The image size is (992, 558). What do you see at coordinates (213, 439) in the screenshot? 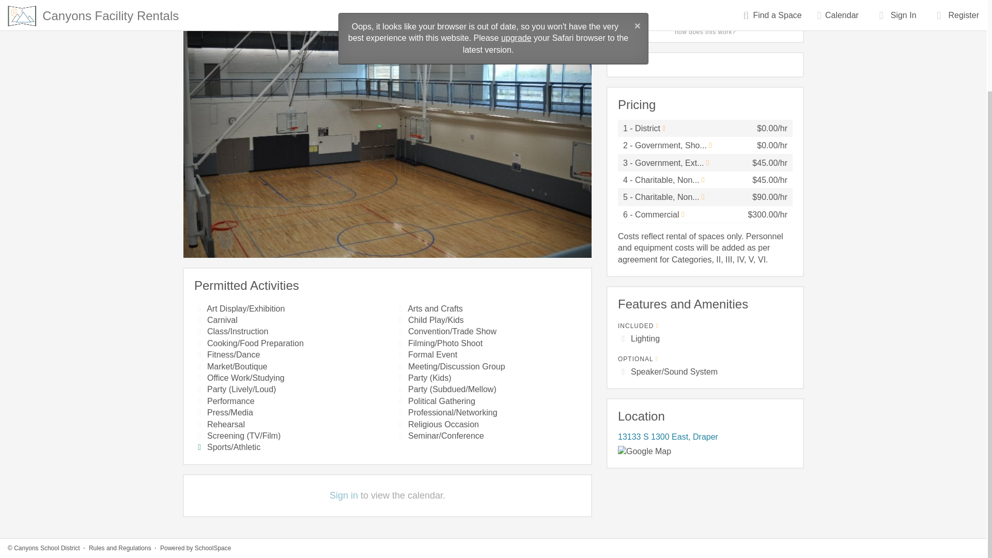
I see `SchoolSpace` at bounding box center [213, 439].